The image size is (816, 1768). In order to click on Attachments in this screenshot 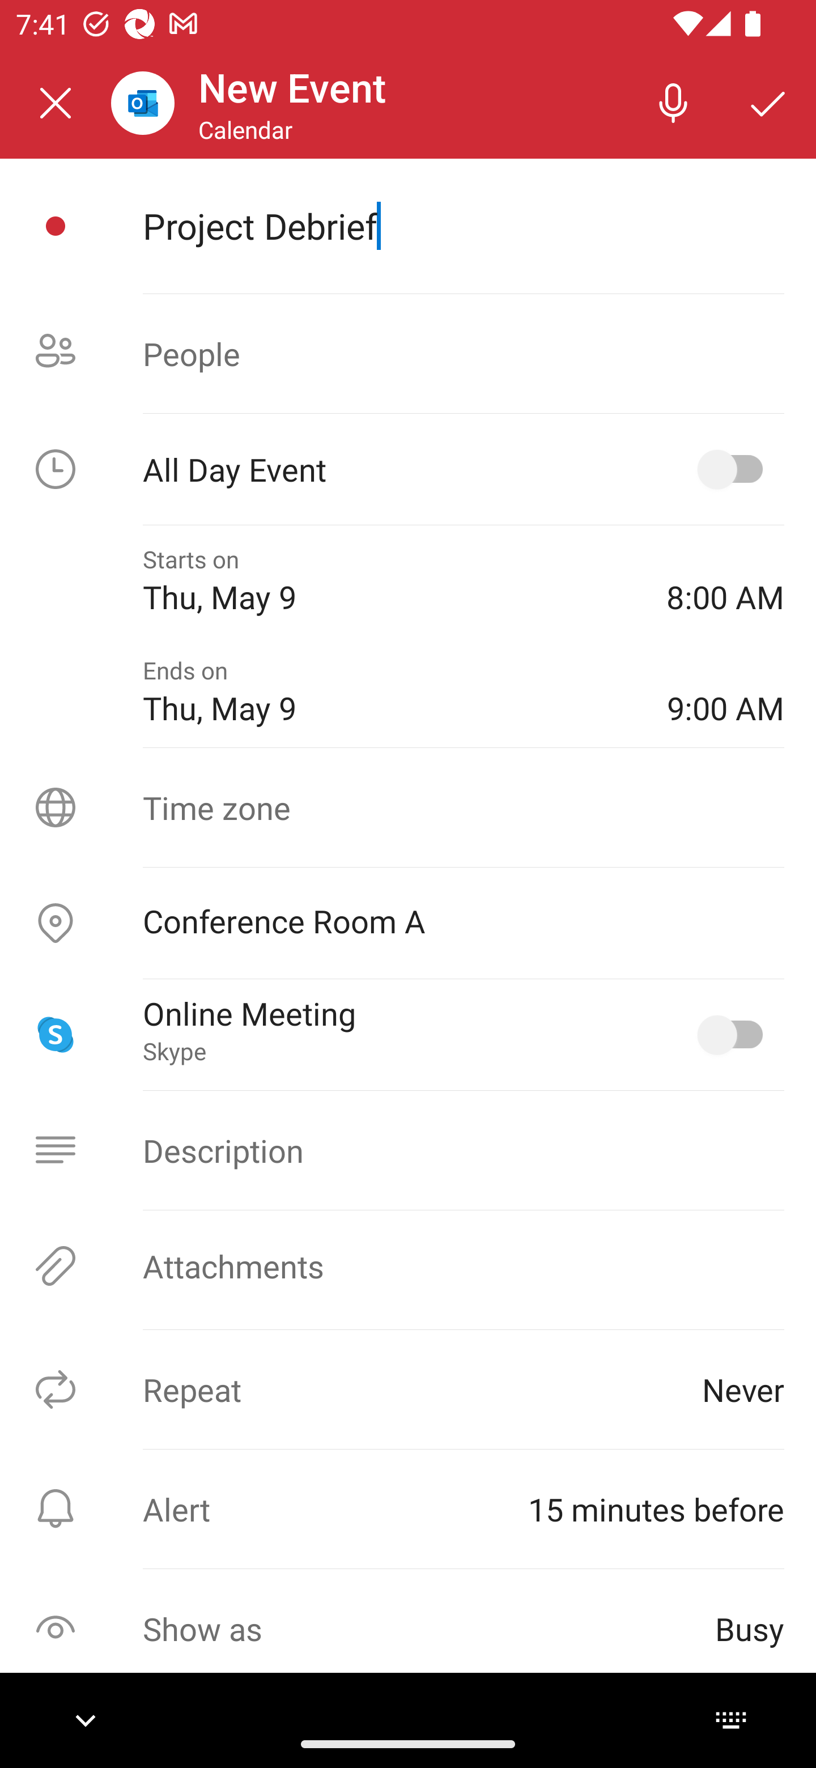, I will do `click(408, 1266)`.